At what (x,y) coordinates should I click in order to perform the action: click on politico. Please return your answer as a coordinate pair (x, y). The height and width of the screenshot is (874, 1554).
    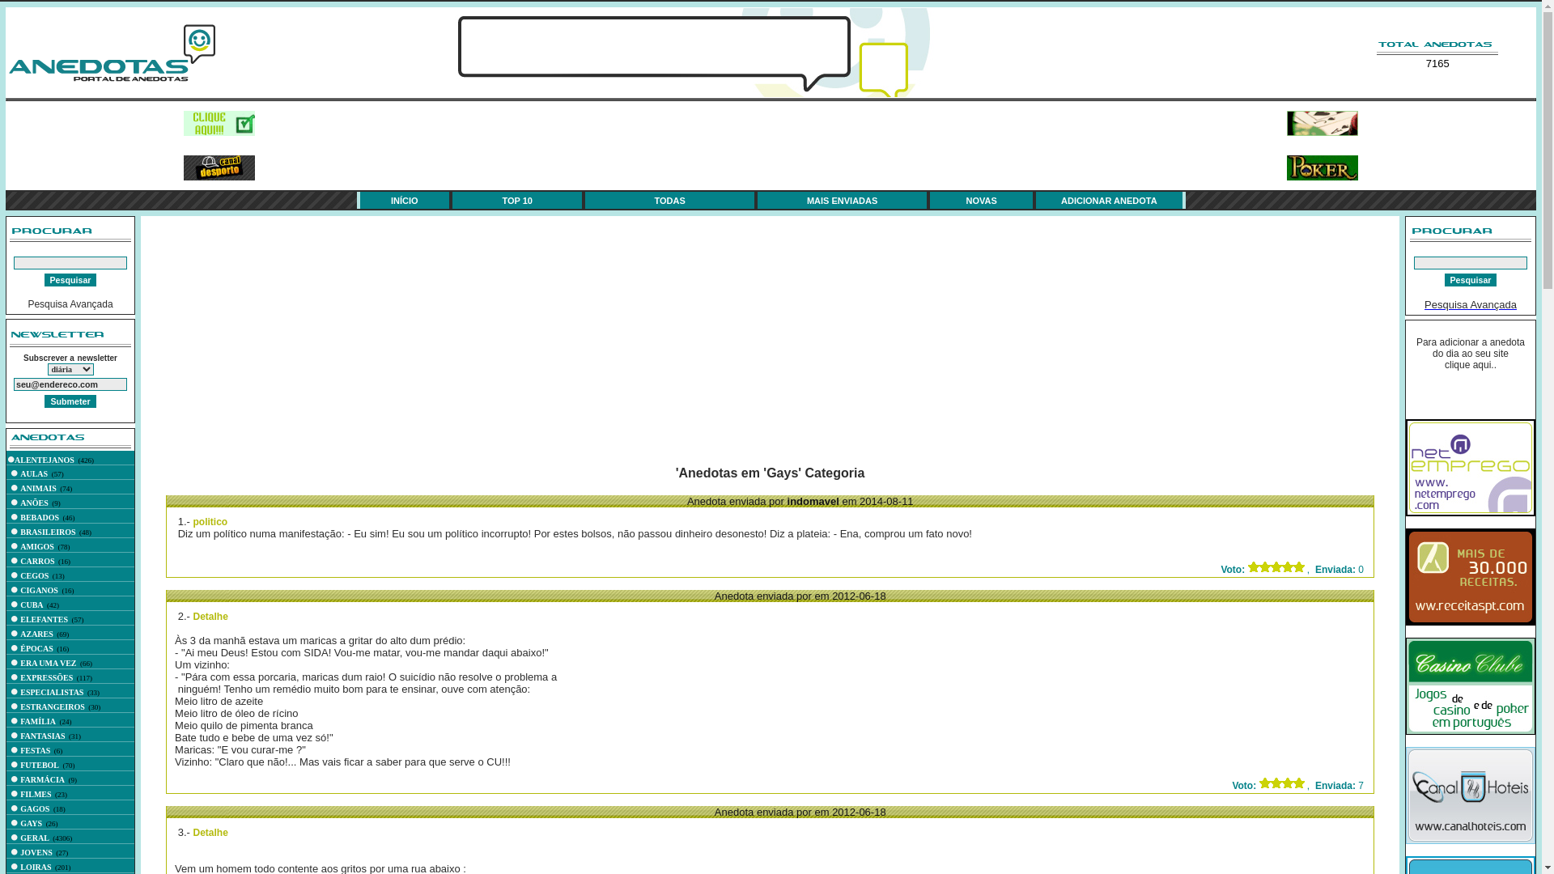
    Looking at the image, I should click on (210, 522).